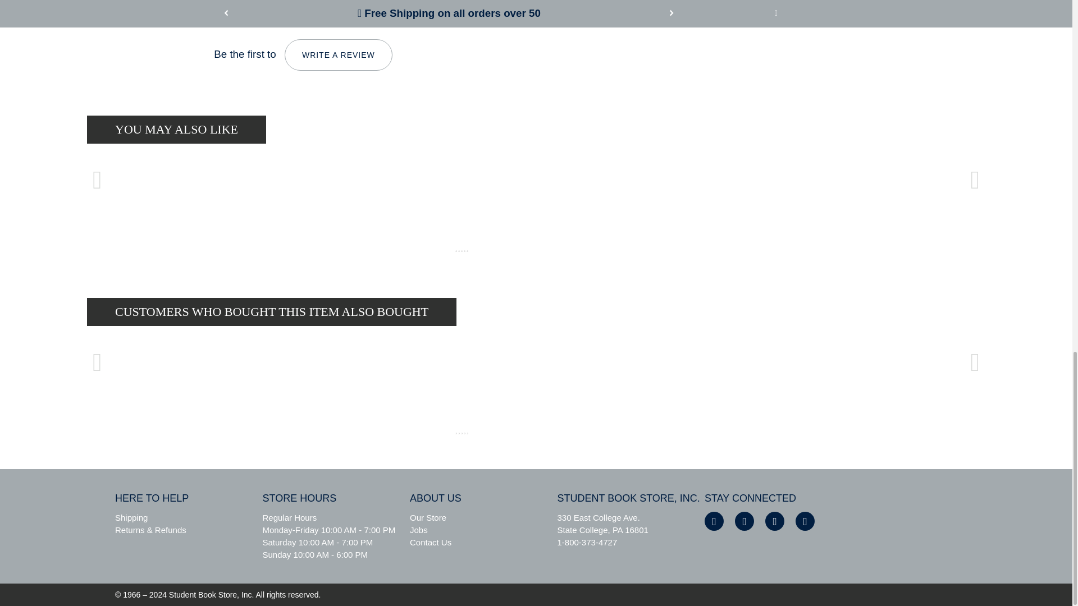  Describe the element at coordinates (714, 521) in the screenshot. I see `facebook` at that location.